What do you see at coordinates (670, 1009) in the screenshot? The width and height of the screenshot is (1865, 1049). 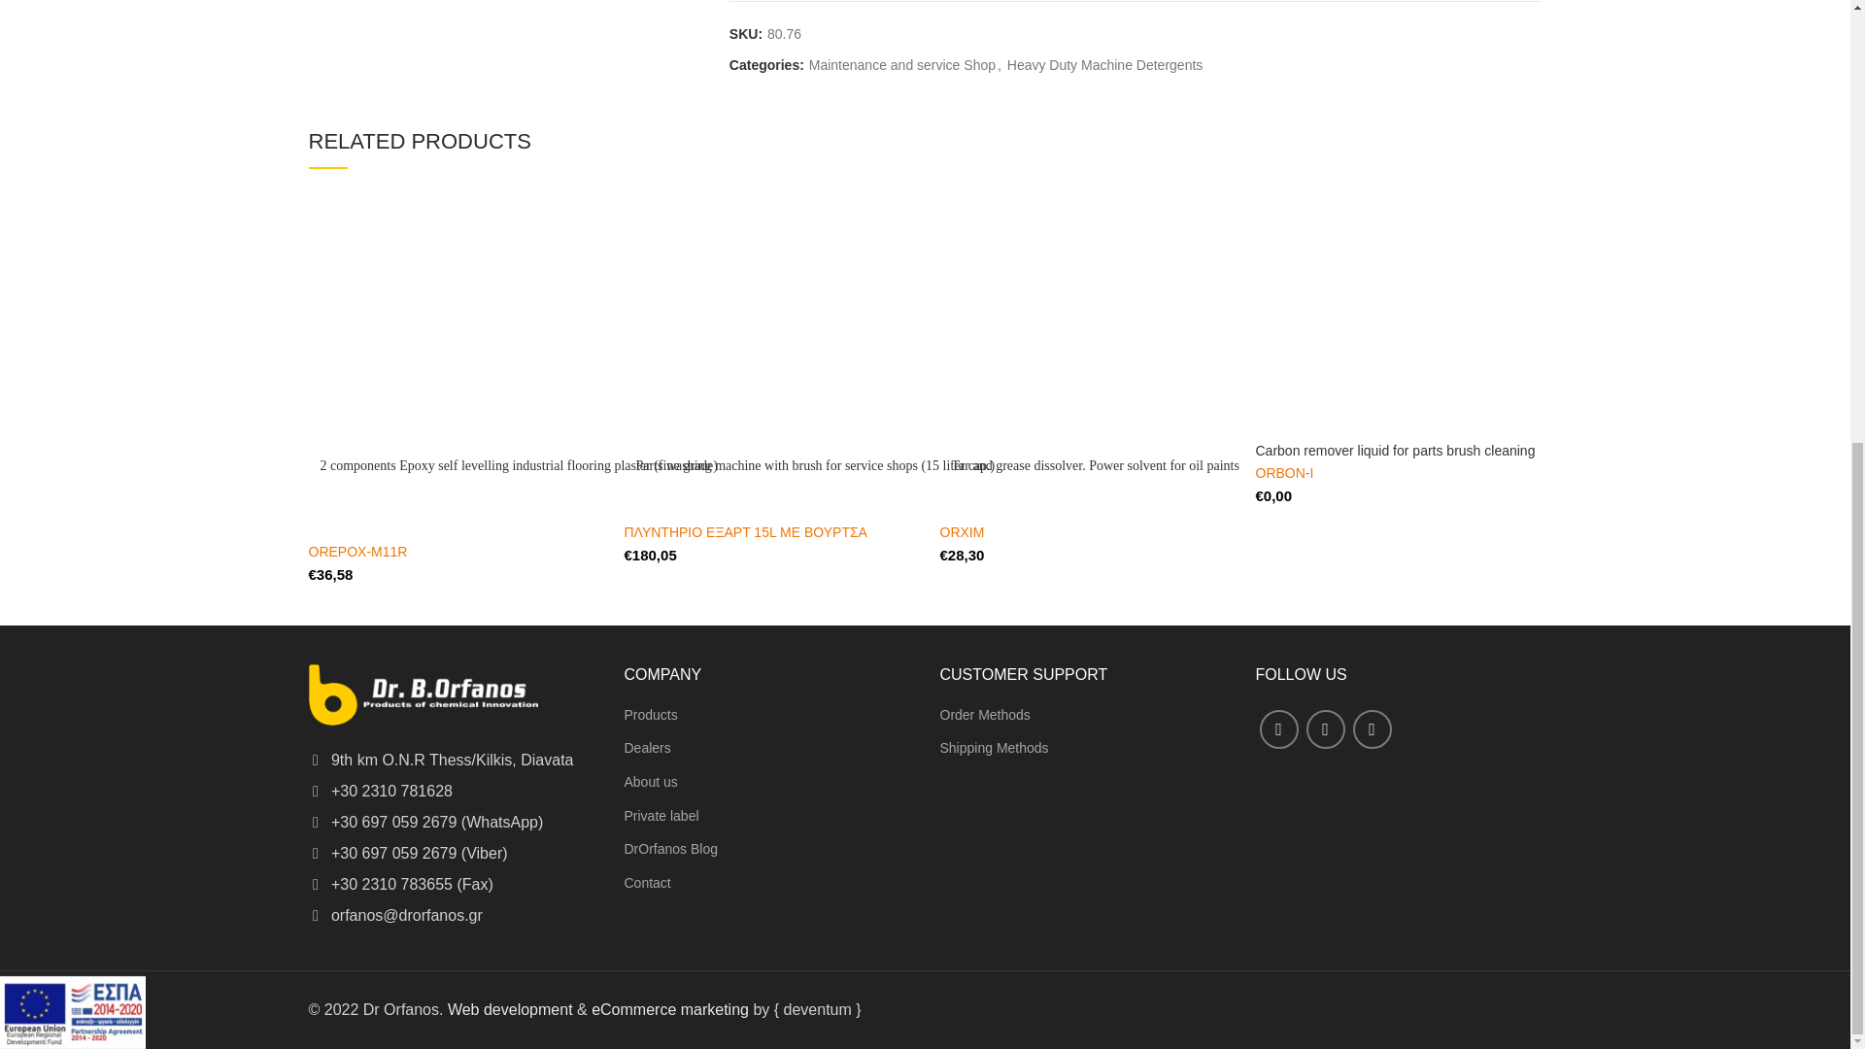 I see `eCommerce marketing` at bounding box center [670, 1009].